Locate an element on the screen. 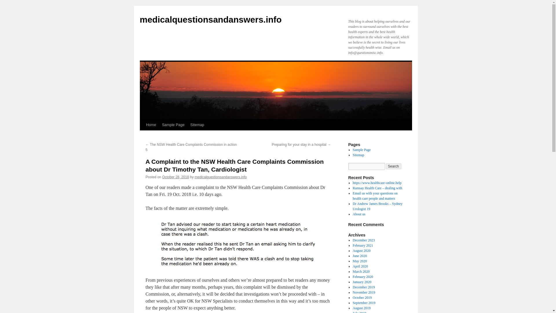 The image size is (556, 313). medicalquestionsandanswers.info is located at coordinates (210, 19).